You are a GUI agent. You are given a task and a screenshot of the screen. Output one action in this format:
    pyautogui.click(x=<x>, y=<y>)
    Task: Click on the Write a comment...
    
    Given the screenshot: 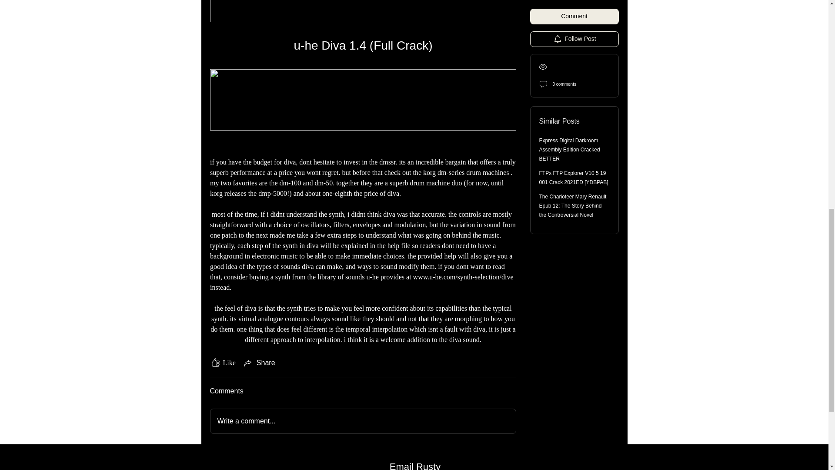 What is the action you would take?
    pyautogui.click(x=363, y=421)
    